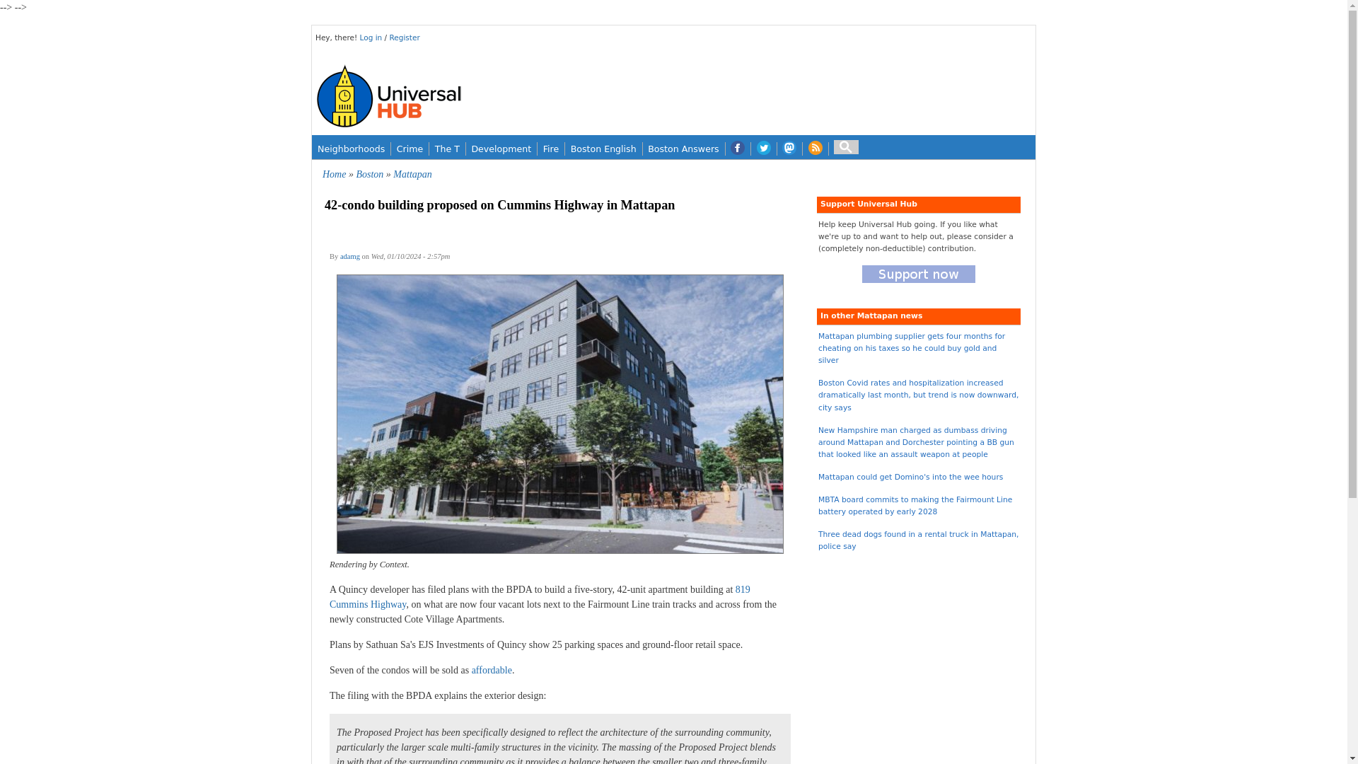 The height and width of the screenshot is (764, 1358). What do you see at coordinates (412, 174) in the screenshot?
I see `Mattapan` at bounding box center [412, 174].